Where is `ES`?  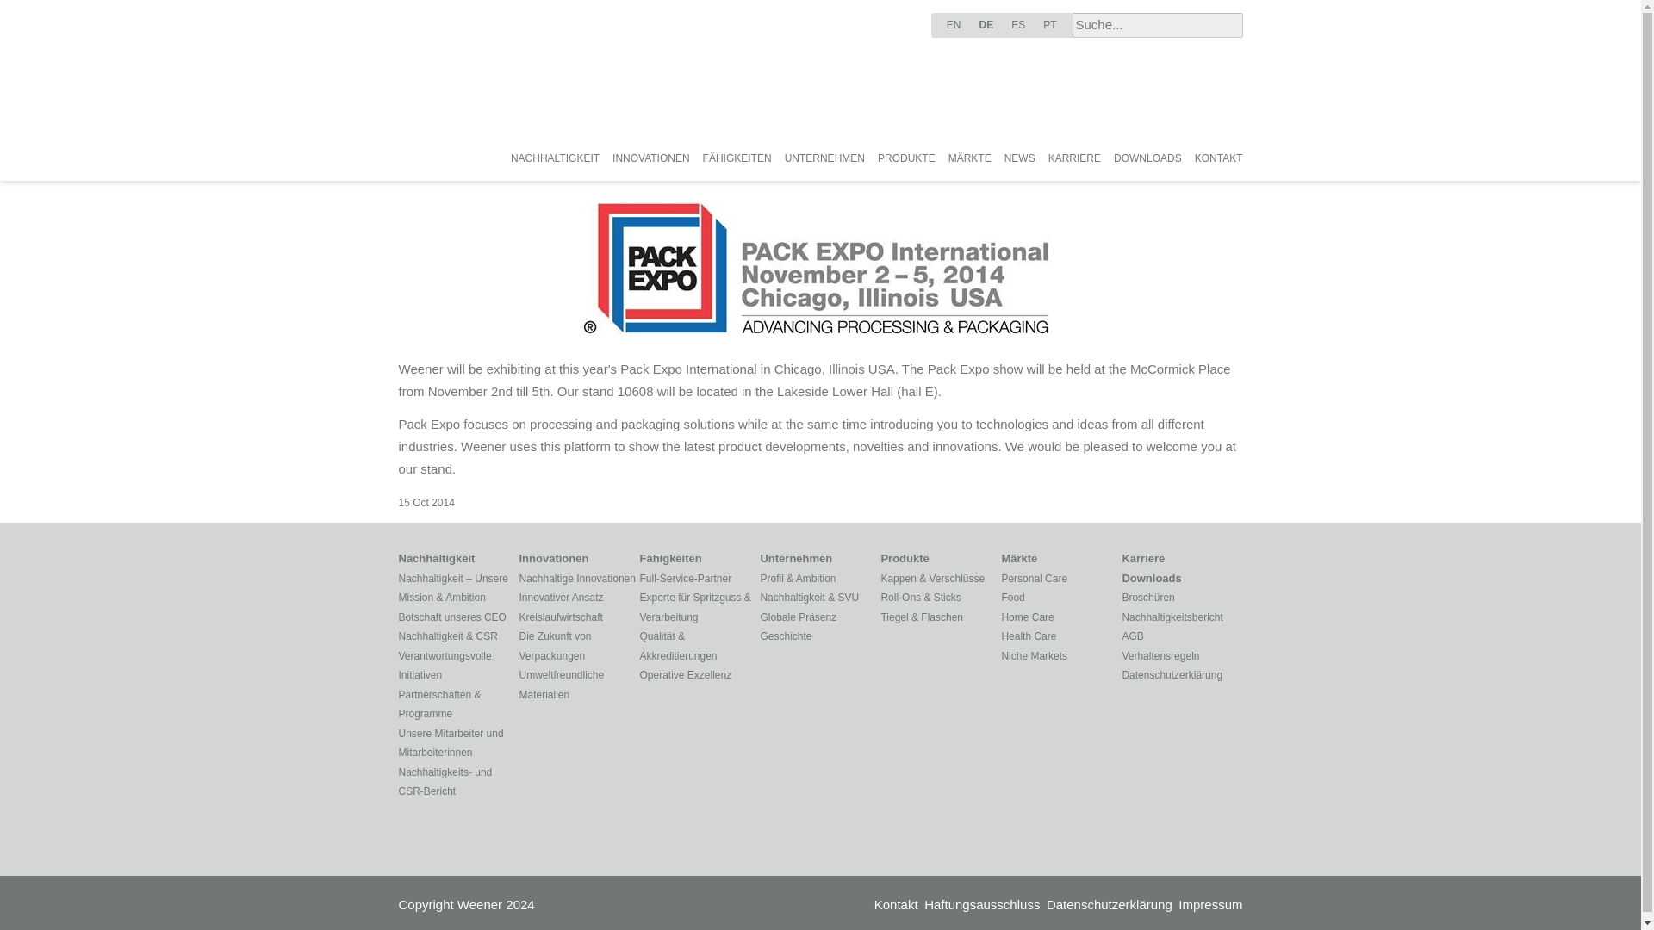
ES is located at coordinates (1018, 22).